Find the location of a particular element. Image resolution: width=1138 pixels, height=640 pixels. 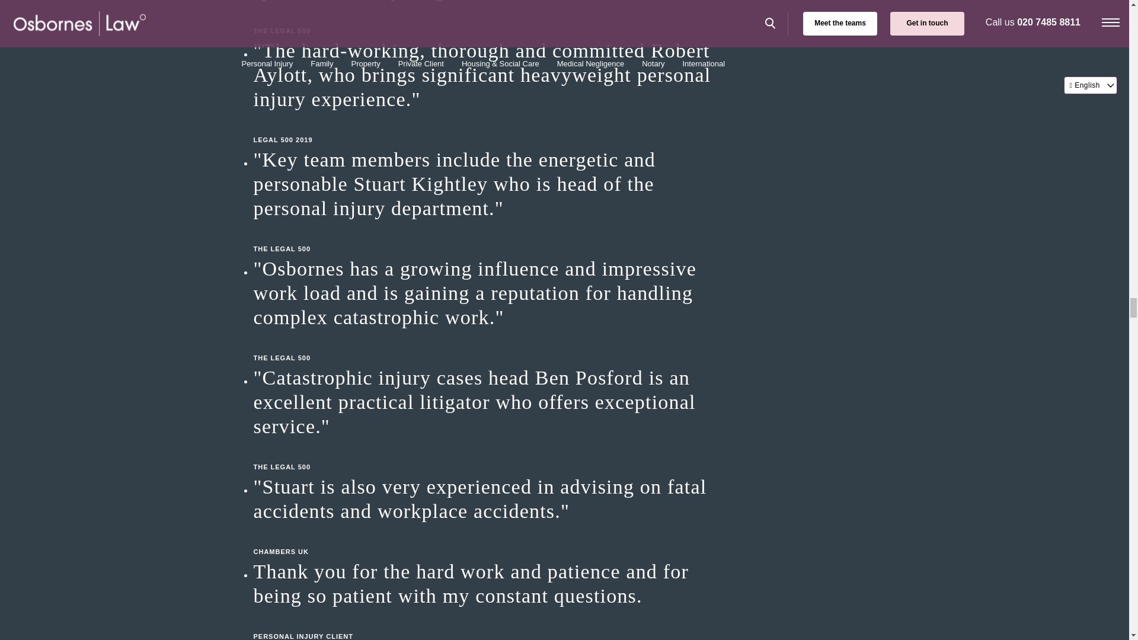

THE LEGAL 500 is located at coordinates (491, 236).